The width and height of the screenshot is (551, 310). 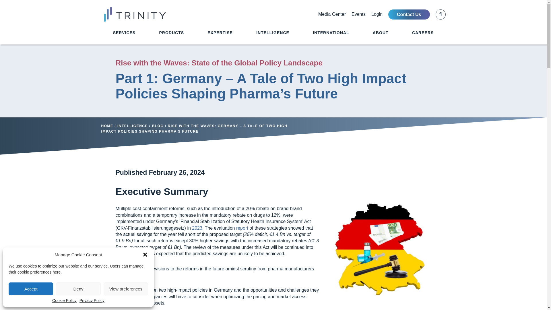 What do you see at coordinates (107, 126) in the screenshot?
I see `Go to Trinity Life Sciences.` at bounding box center [107, 126].